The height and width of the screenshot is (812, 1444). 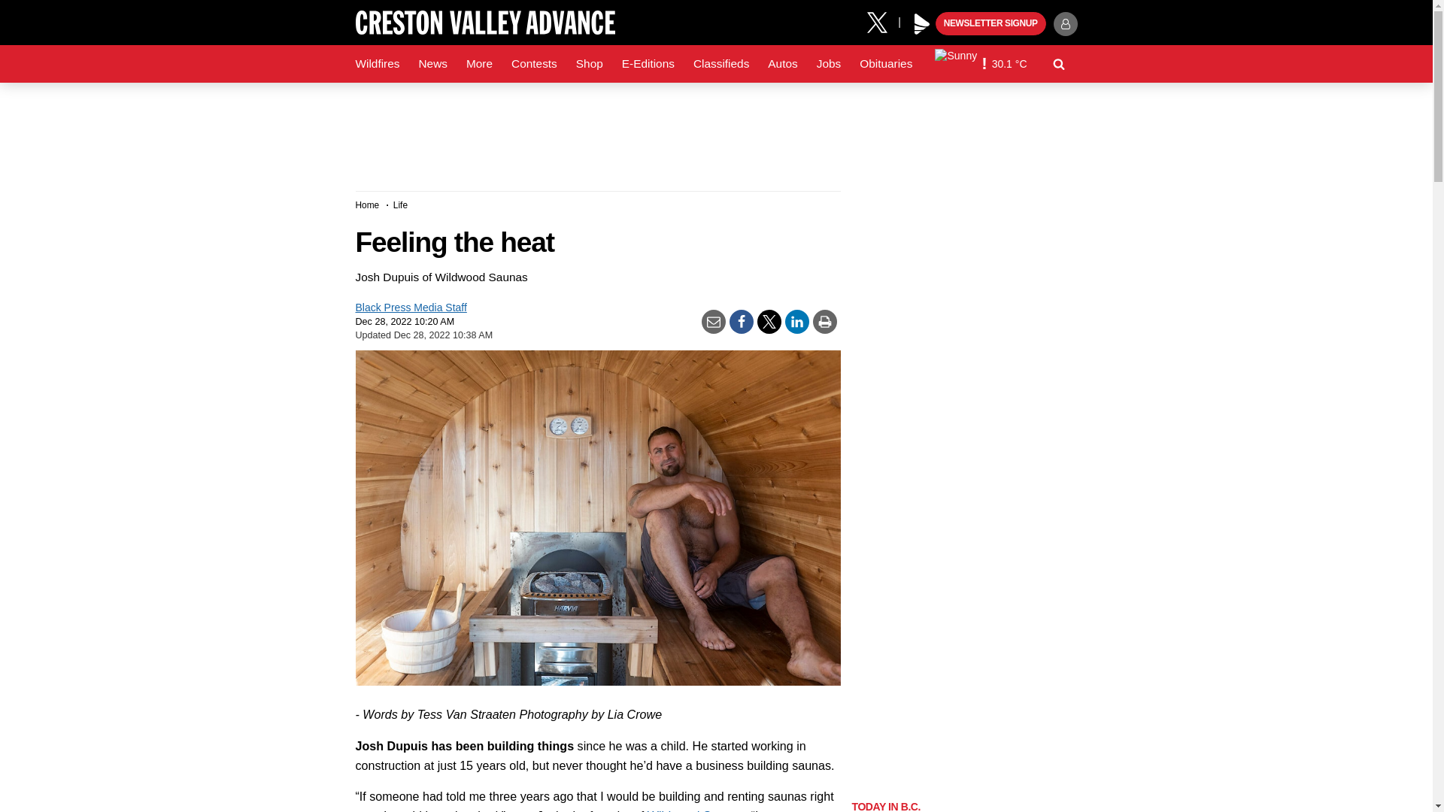 What do you see at coordinates (990, 24) in the screenshot?
I see `NEWSLETTER SIGNUP` at bounding box center [990, 24].